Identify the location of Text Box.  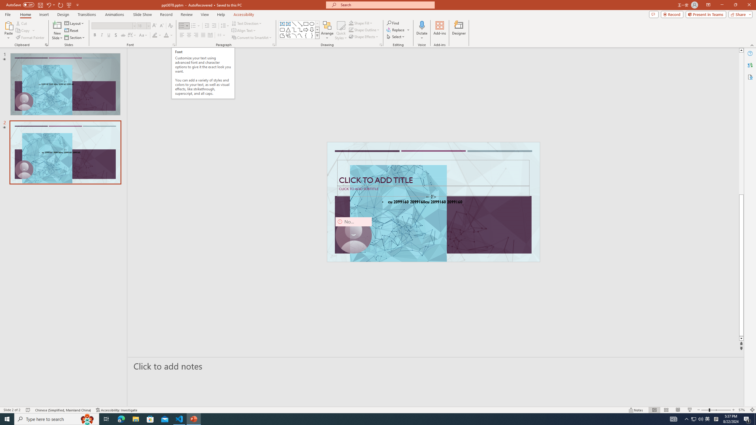
(282, 24).